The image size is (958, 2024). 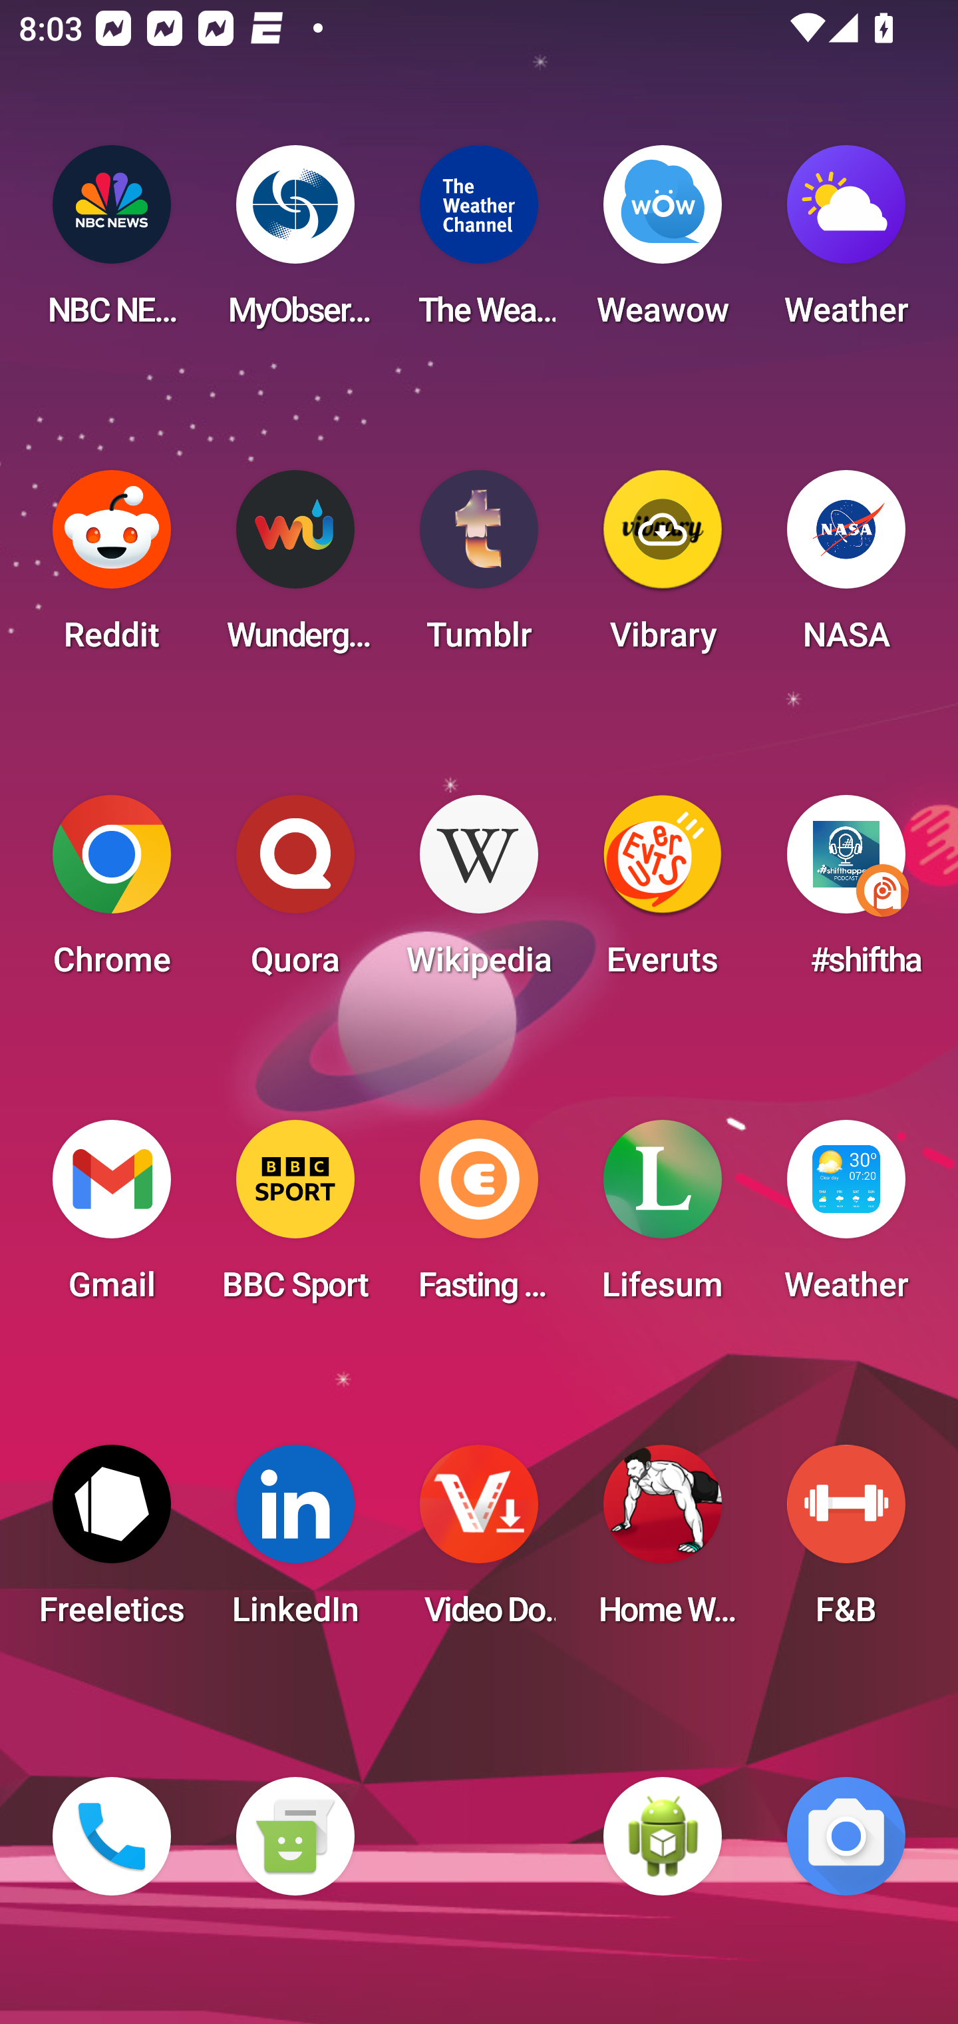 What do you see at coordinates (479, 1543) in the screenshot?
I see `Video Downloader & Ace Player` at bounding box center [479, 1543].